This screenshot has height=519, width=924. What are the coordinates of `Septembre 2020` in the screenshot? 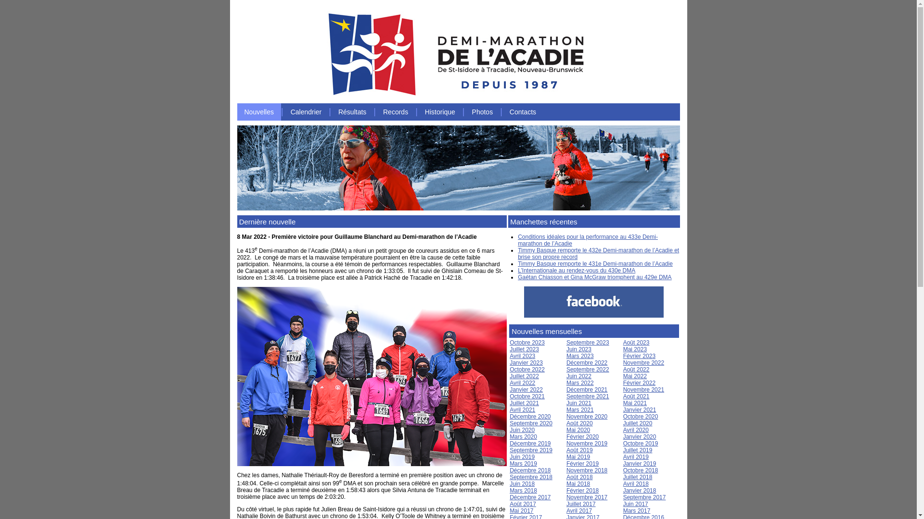 It's located at (531, 423).